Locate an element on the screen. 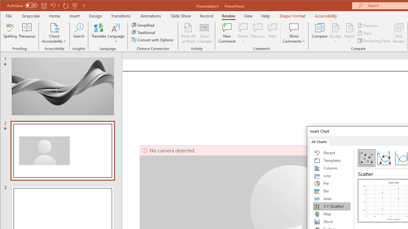 This screenshot has width=408, height=229. Line is located at coordinates (332, 176).